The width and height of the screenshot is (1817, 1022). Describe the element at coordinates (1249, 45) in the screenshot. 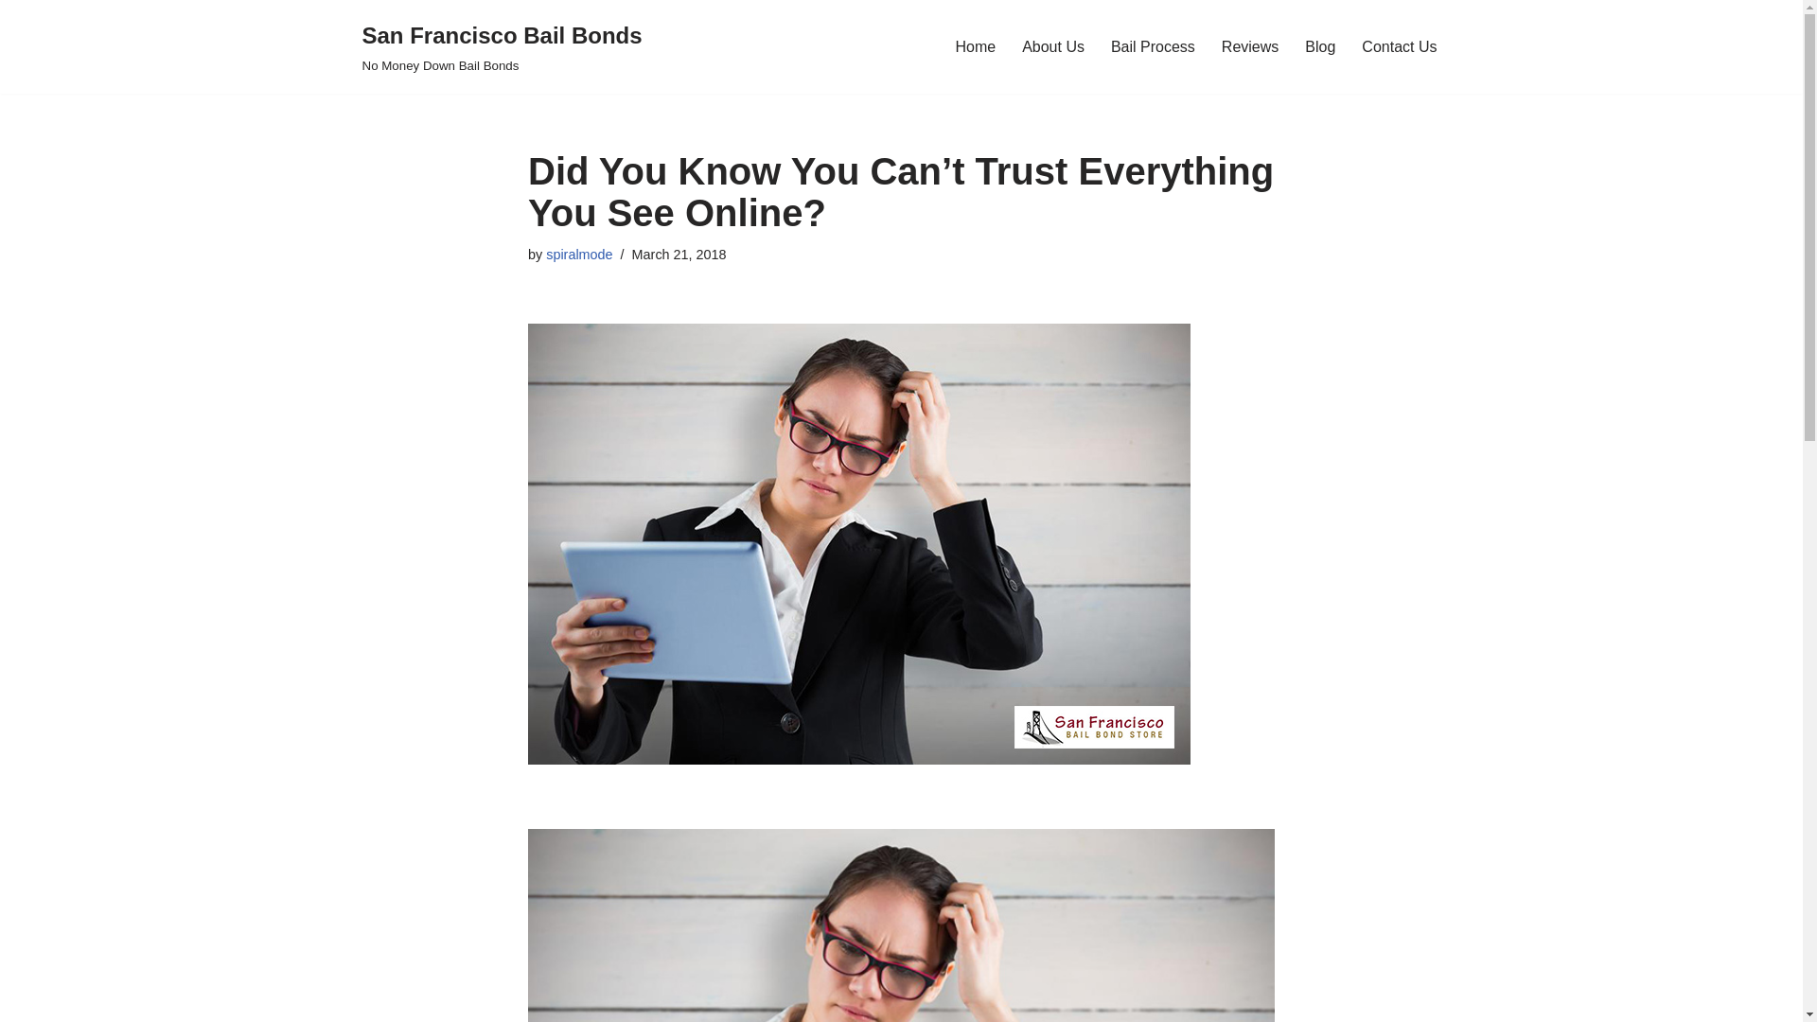

I see `Reviews` at that location.